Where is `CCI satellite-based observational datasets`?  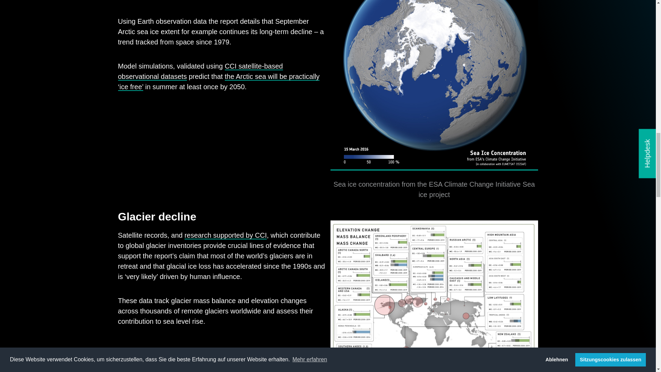
CCI satellite-based observational datasets is located at coordinates (200, 72).